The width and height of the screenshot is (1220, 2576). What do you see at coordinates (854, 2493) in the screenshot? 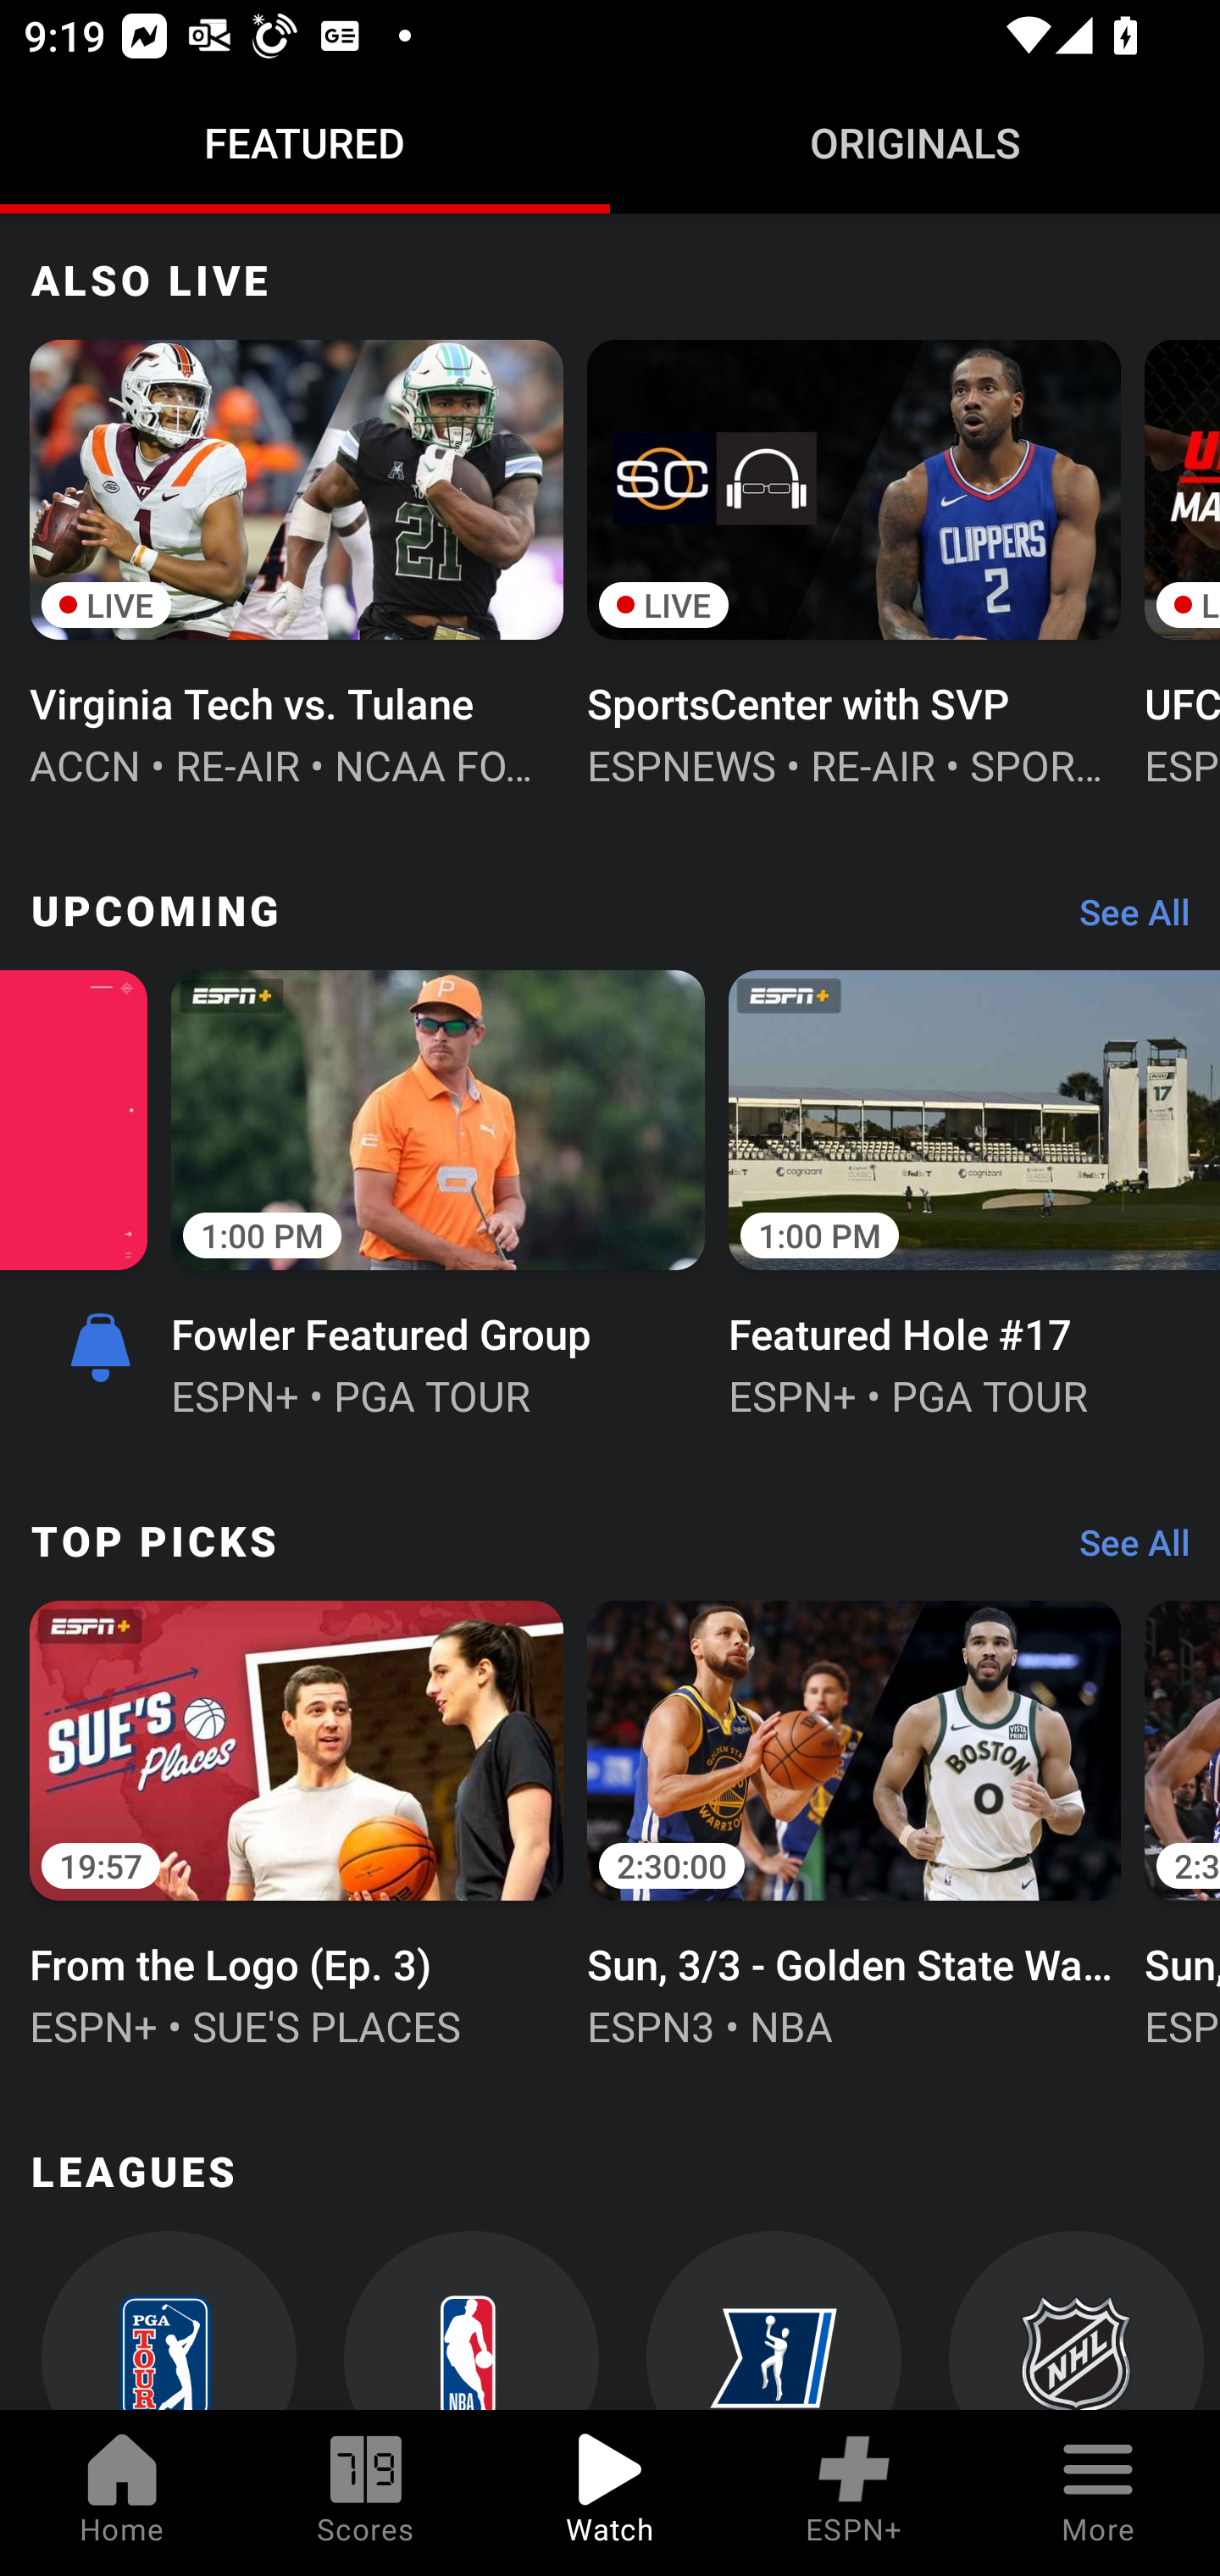
I see `ESPN+` at bounding box center [854, 2493].